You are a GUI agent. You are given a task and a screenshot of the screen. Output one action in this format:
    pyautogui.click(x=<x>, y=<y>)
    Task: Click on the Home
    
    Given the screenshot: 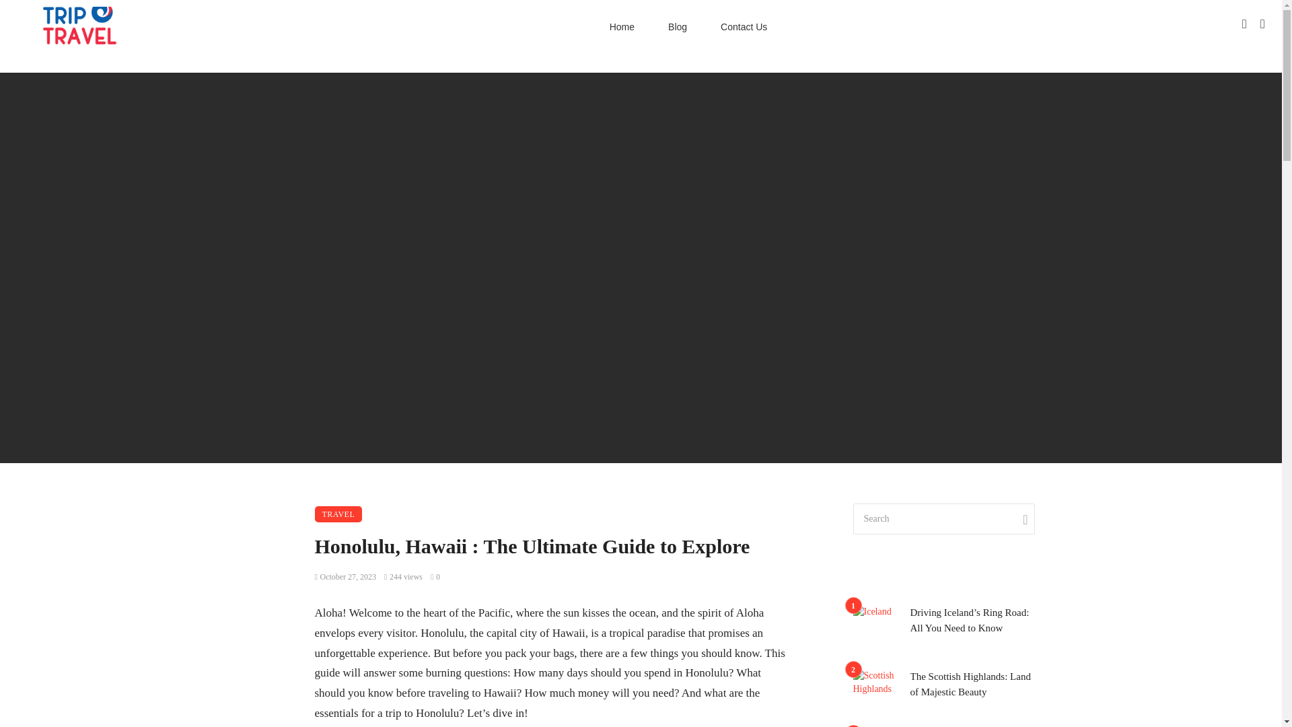 What is the action you would take?
    pyautogui.click(x=622, y=27)
    